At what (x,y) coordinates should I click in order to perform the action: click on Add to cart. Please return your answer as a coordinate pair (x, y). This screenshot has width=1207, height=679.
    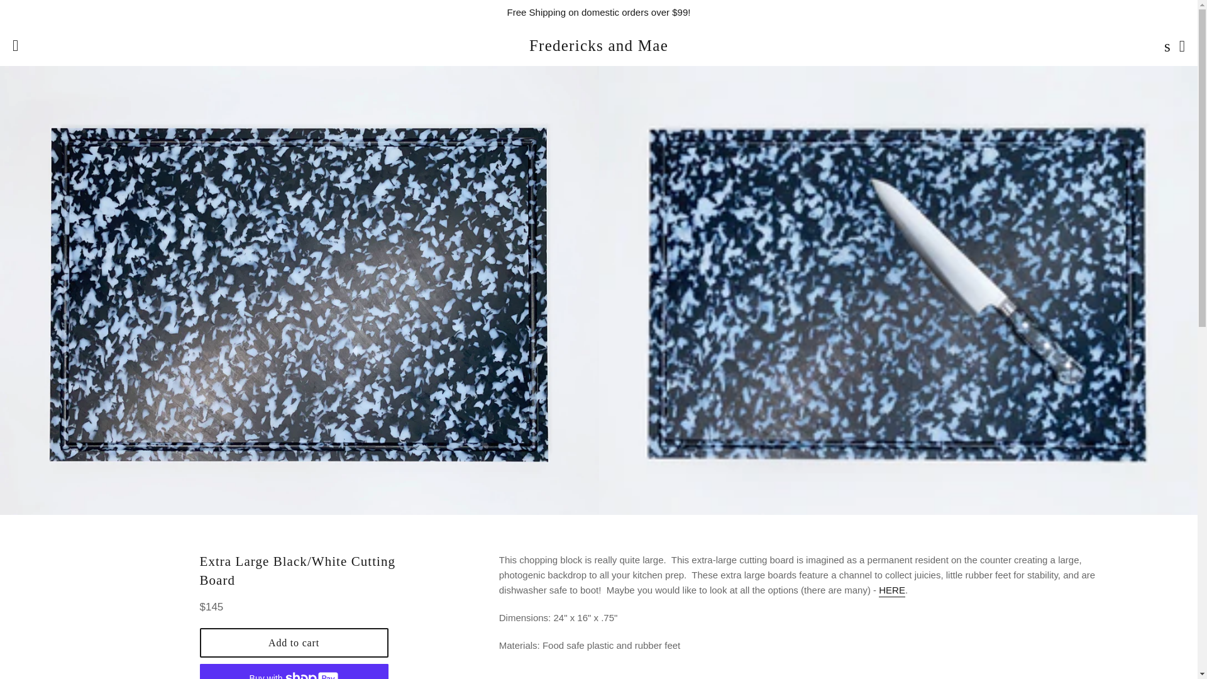
    Looking at the image, I should click on (294, 643).